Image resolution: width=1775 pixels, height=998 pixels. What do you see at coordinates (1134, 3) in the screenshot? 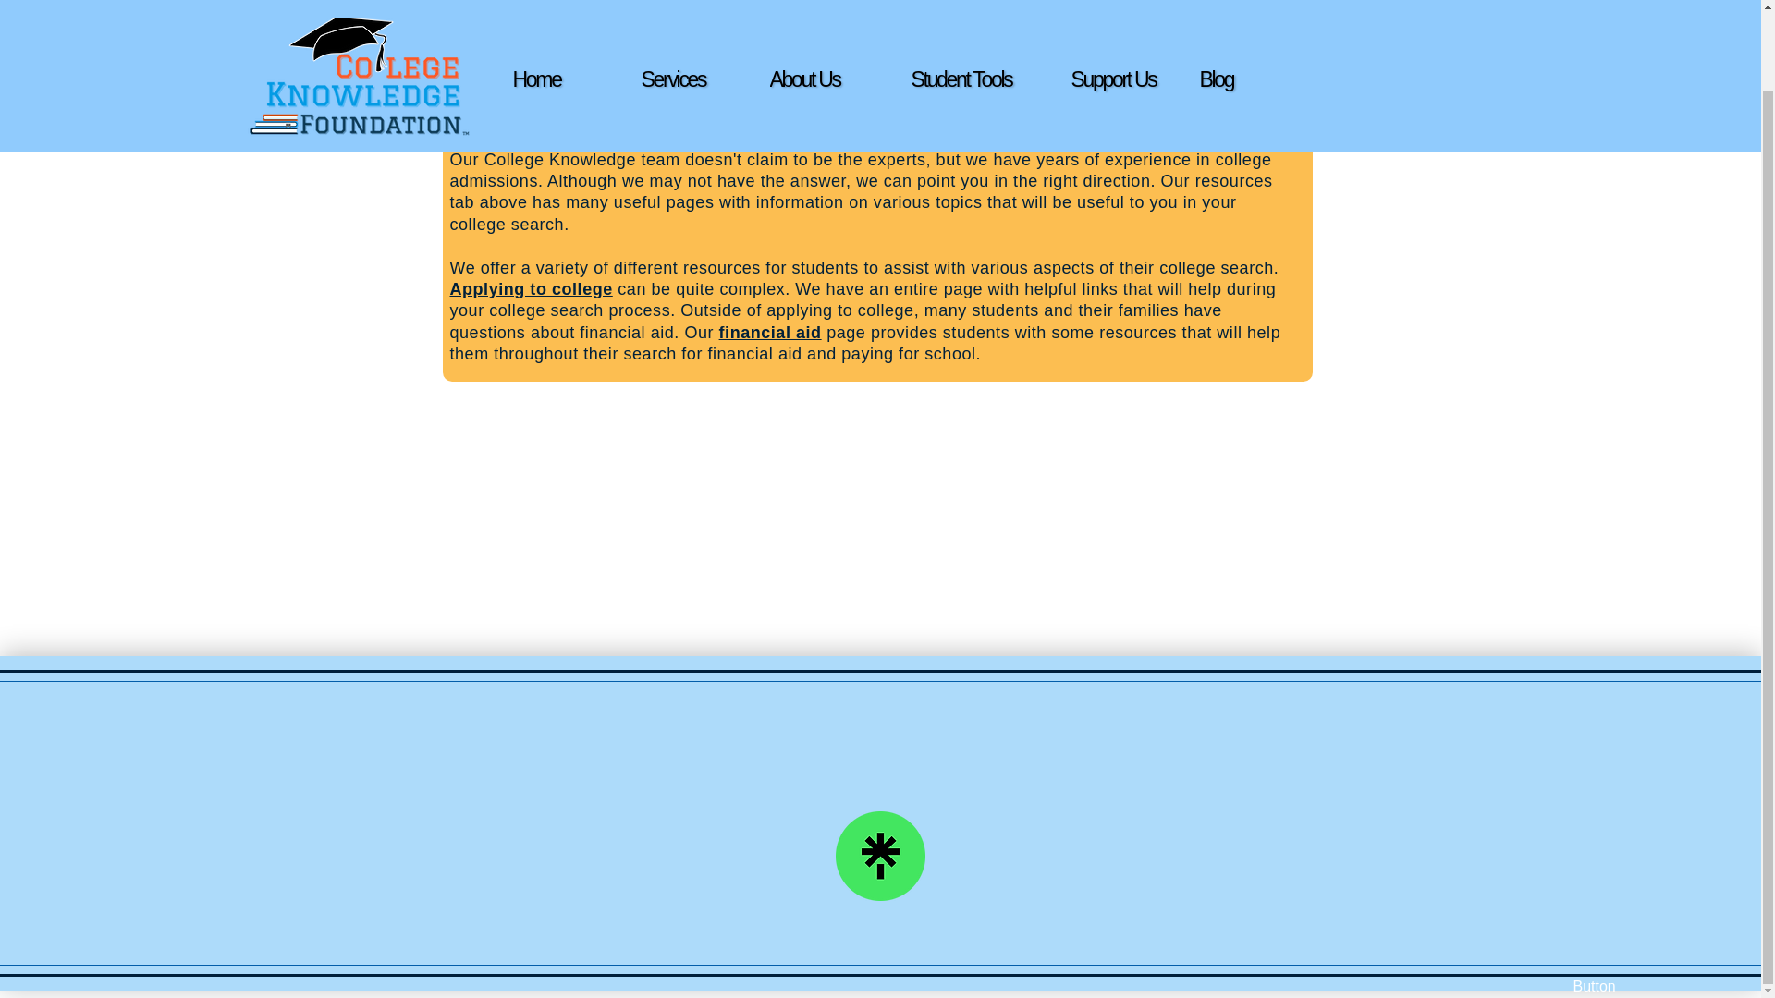
I see `Support Us` at bounding box center [1134, 3].